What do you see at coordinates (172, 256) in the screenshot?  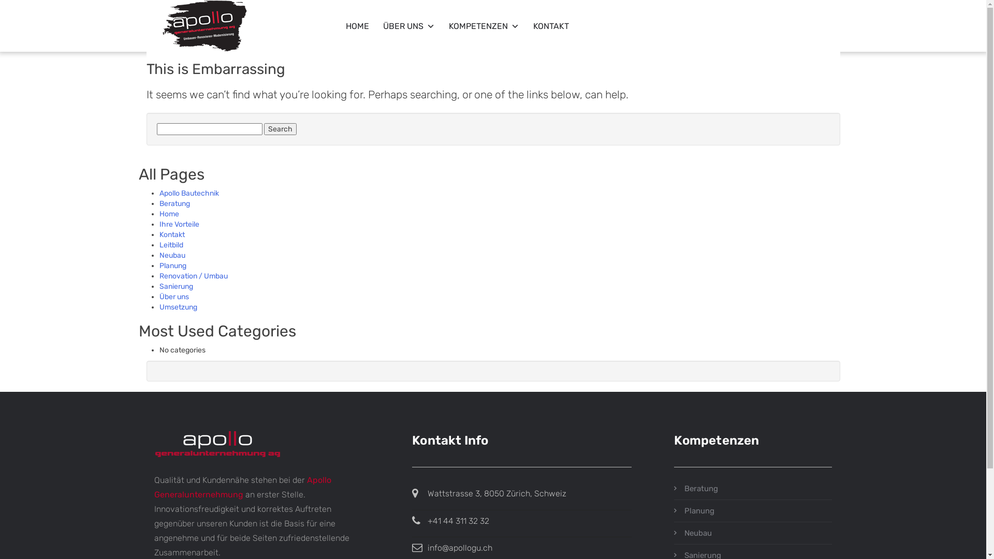 I see `Neubau` at bounding box center [172, 256].